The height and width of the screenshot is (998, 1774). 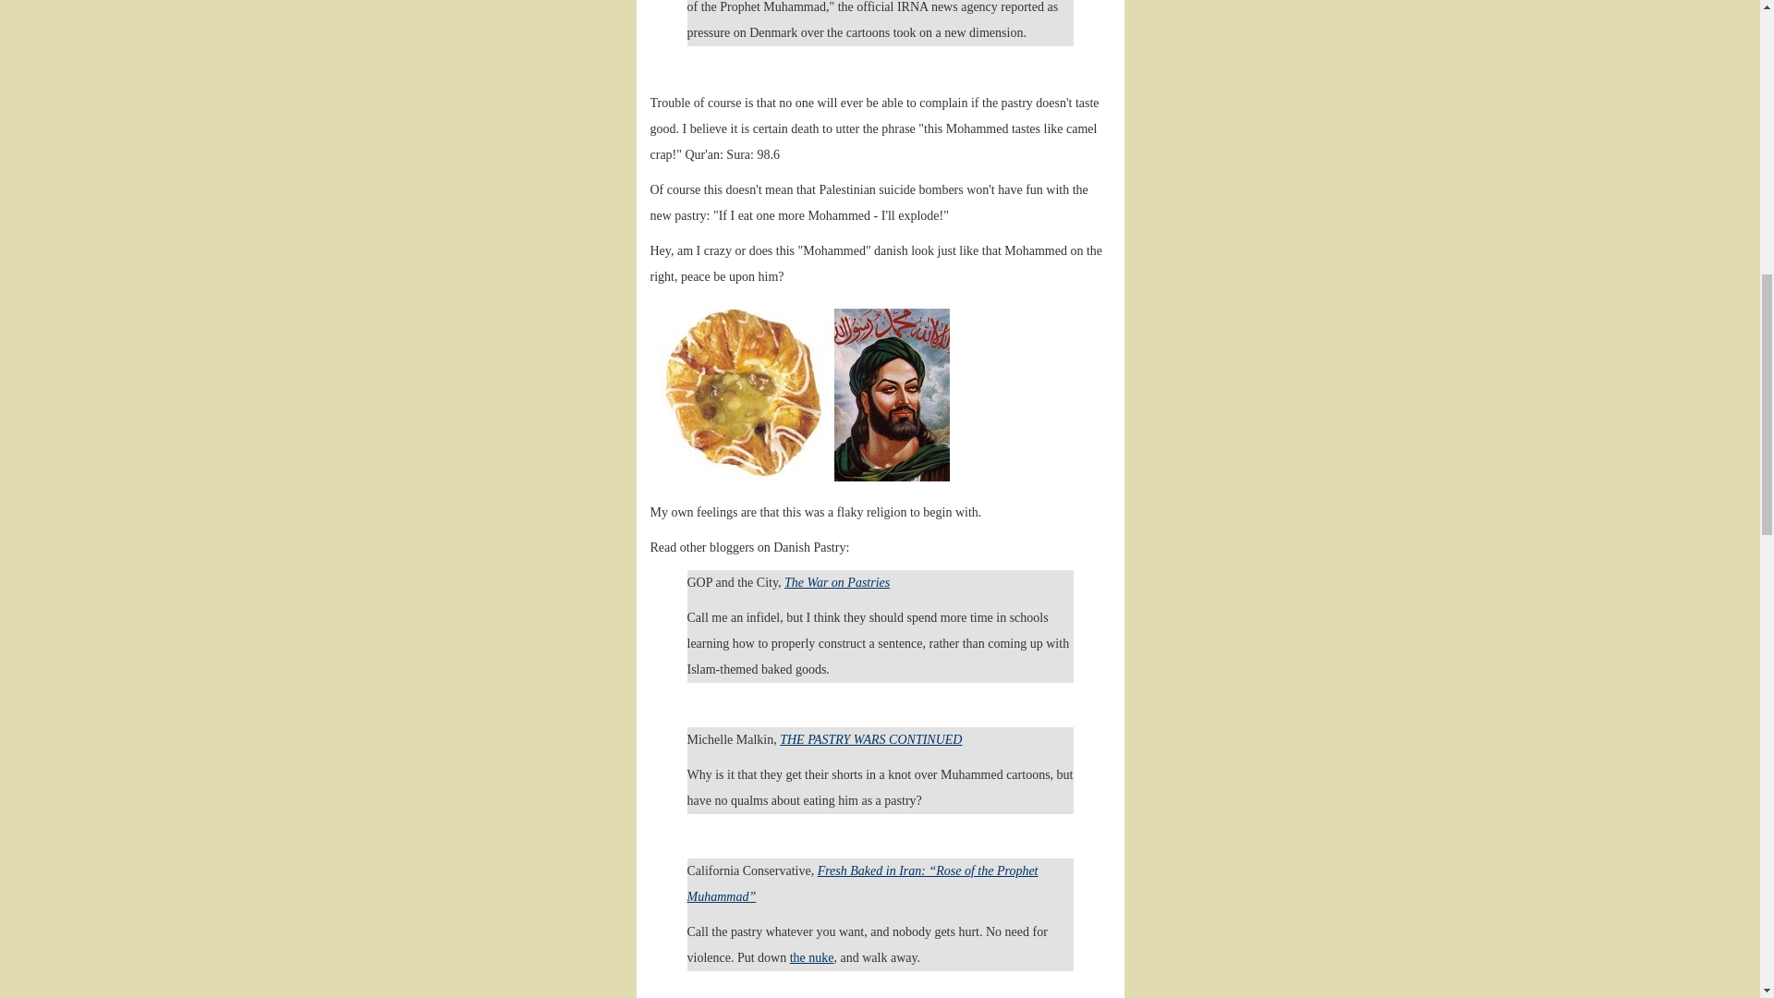 What do you see at coordinates (837, 582) in the screenshot?
I see `The War on Pastries` at bounding box center [837, 582].